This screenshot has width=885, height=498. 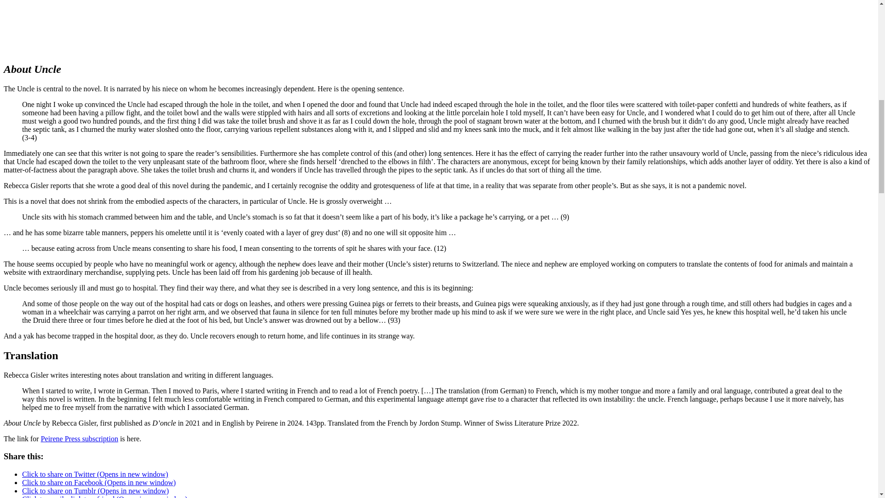 I want to click on Peirene Press subscription, so click(x=79, y=439).